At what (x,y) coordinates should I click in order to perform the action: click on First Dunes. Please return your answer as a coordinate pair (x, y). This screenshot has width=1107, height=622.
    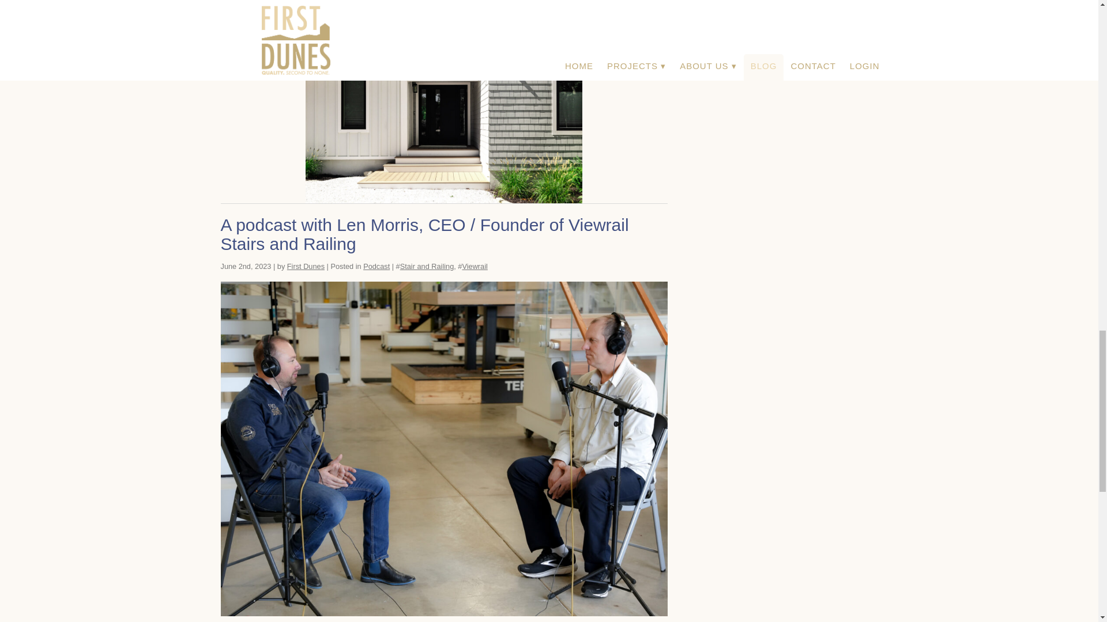
    Looking at the image, I should click on (306, 266).